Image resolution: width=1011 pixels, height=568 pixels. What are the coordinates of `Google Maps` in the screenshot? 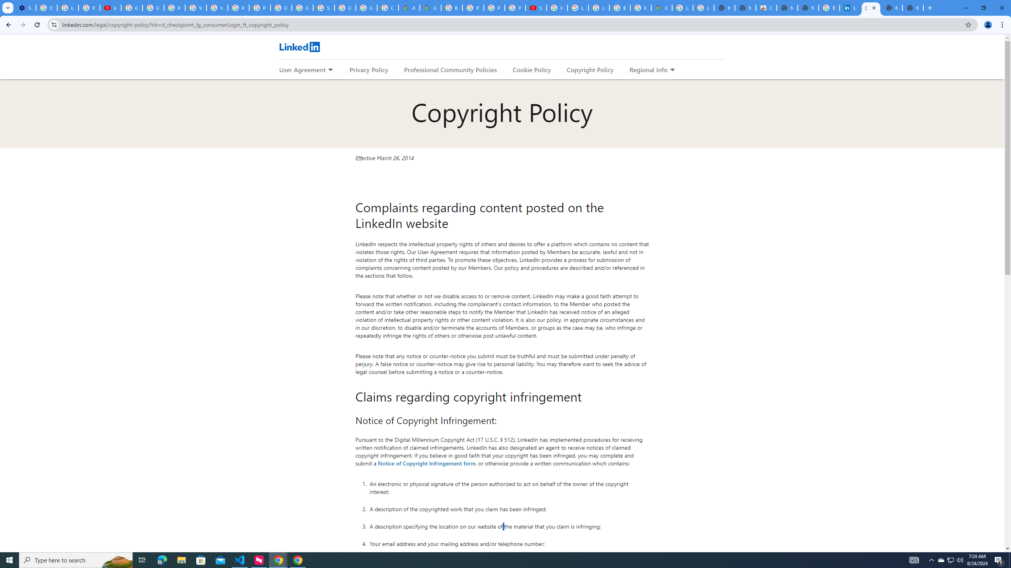 It's located at (430, 8).